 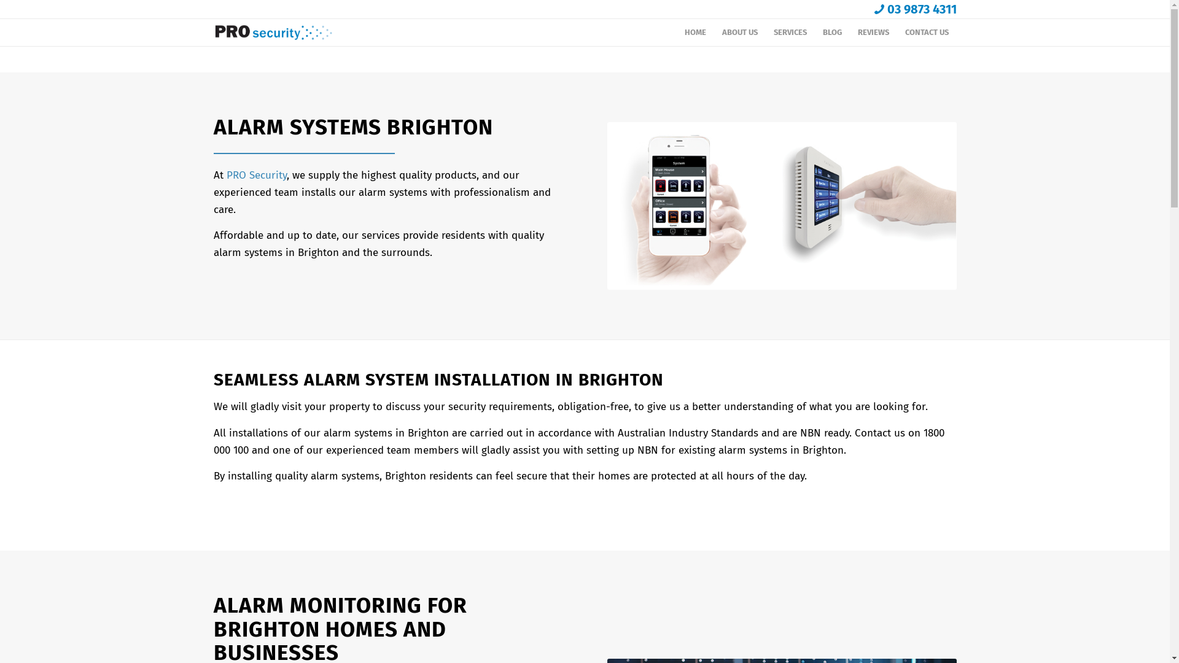 What do you see at coordinates (790, 33) in the screenshot?
I see `SERVICES` at bounding box center [790, 33].